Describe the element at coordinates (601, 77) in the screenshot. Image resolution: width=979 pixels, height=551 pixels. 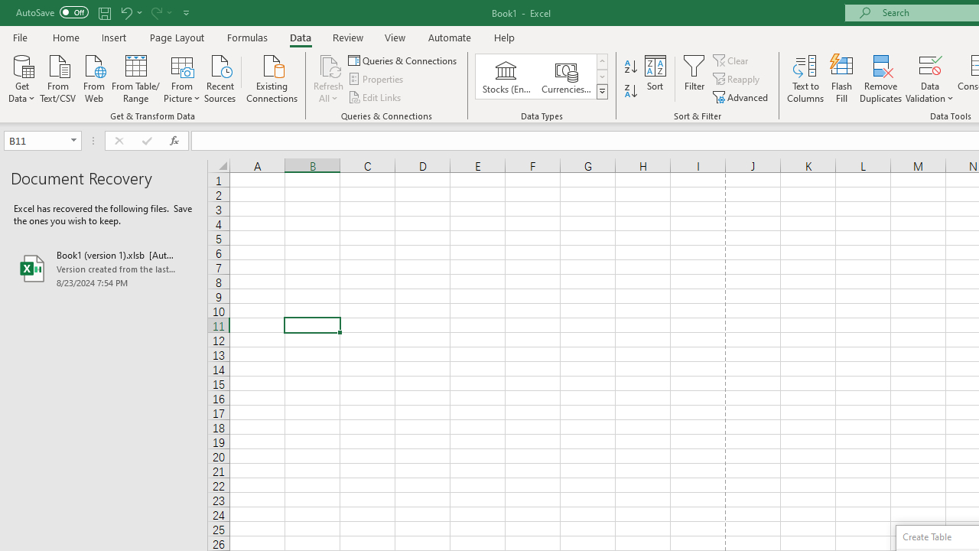
I see `Row Down` at that location.